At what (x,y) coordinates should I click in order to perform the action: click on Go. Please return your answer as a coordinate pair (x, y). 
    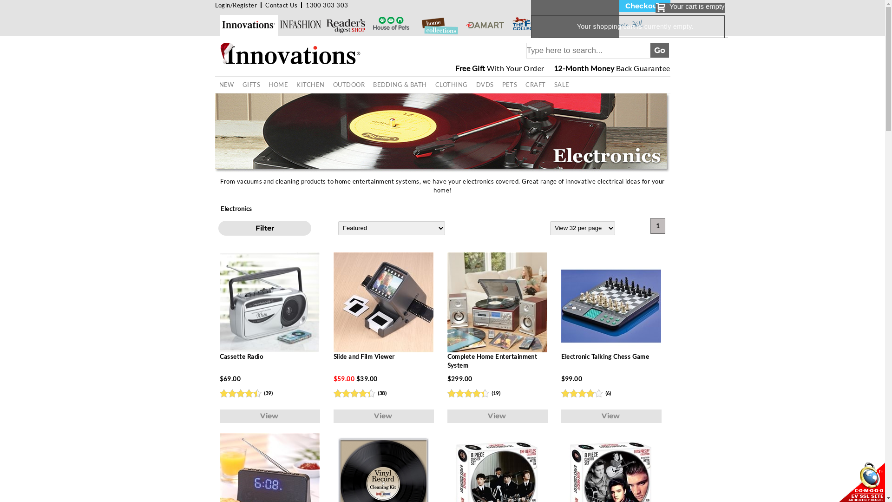
    Looking at the image, I should click on (660, 50).